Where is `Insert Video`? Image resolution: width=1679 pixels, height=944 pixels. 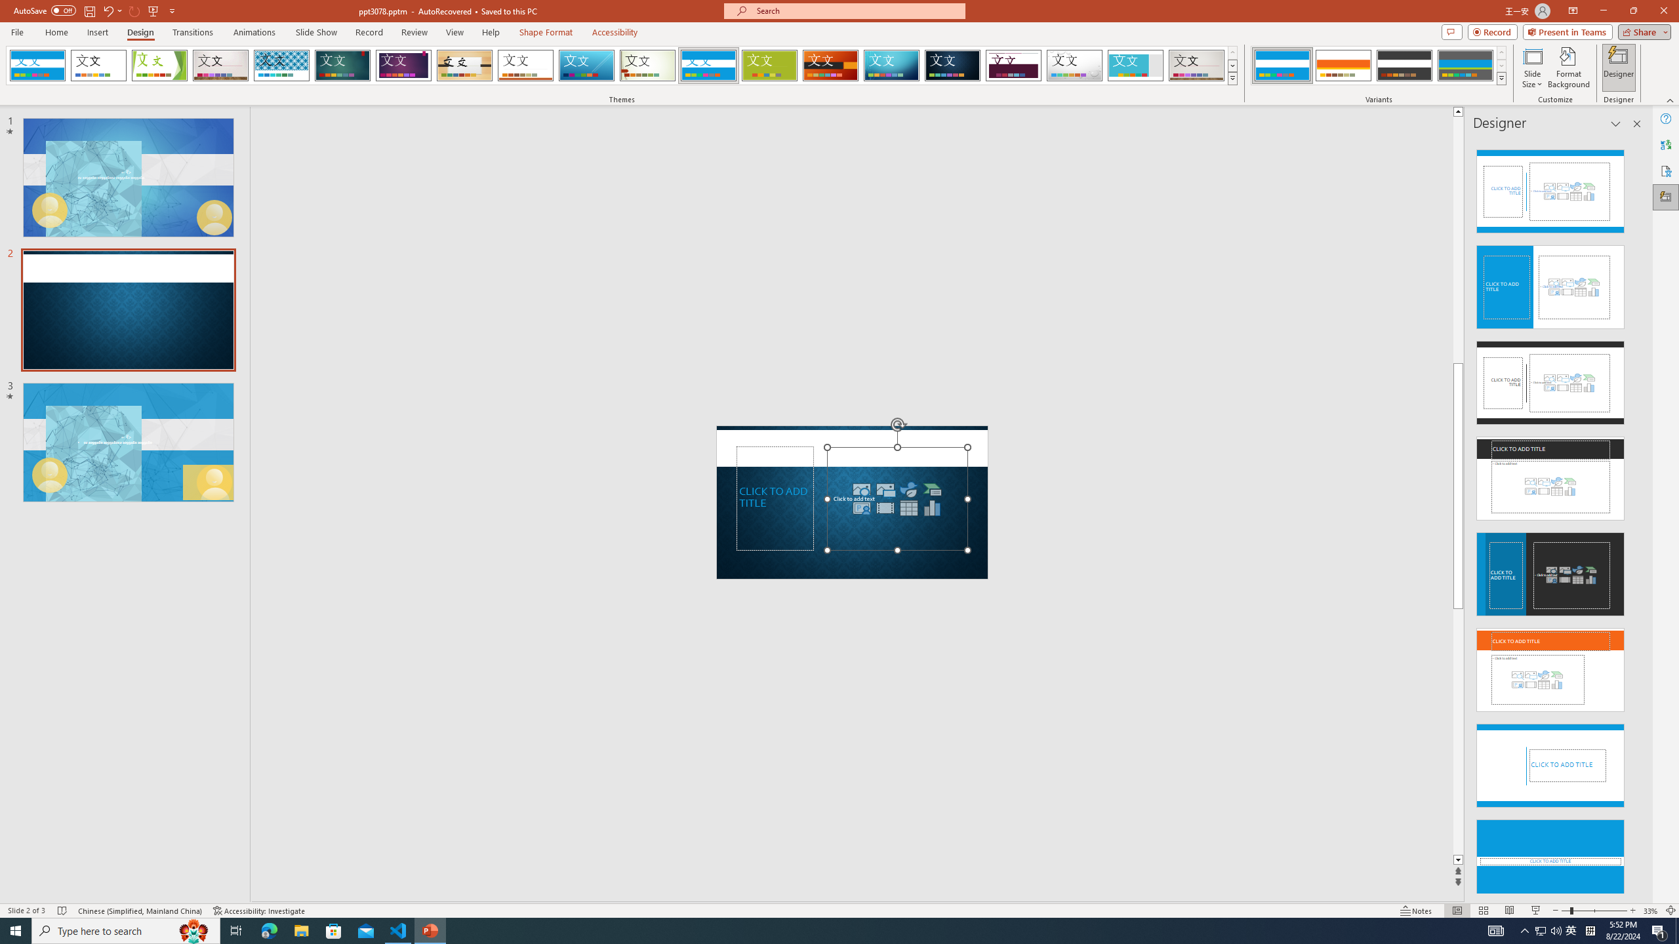 Insert Video is located at coordinates (885, 507).